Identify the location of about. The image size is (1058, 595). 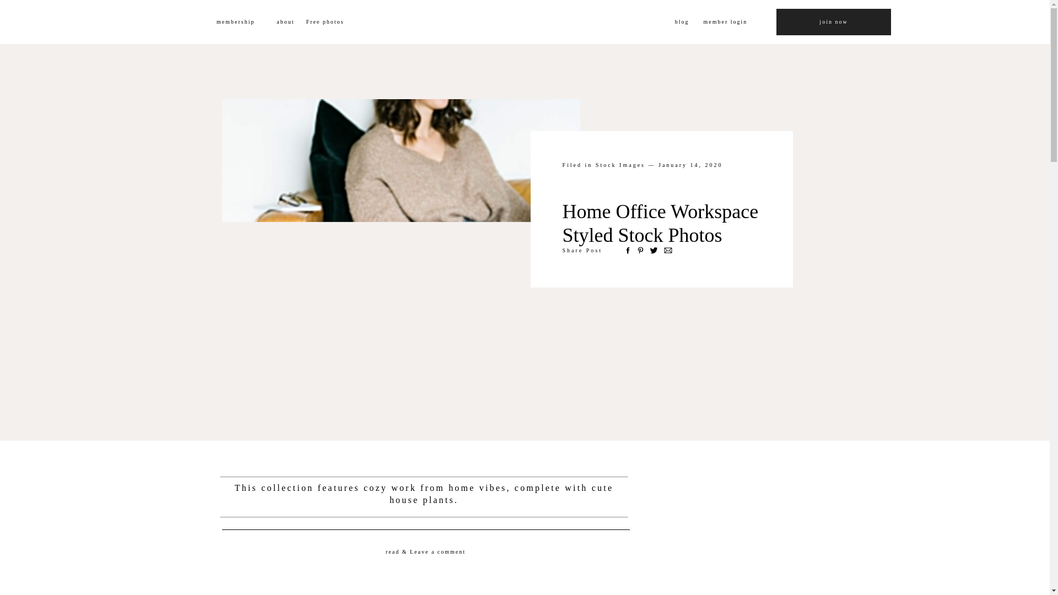
(280, 22).